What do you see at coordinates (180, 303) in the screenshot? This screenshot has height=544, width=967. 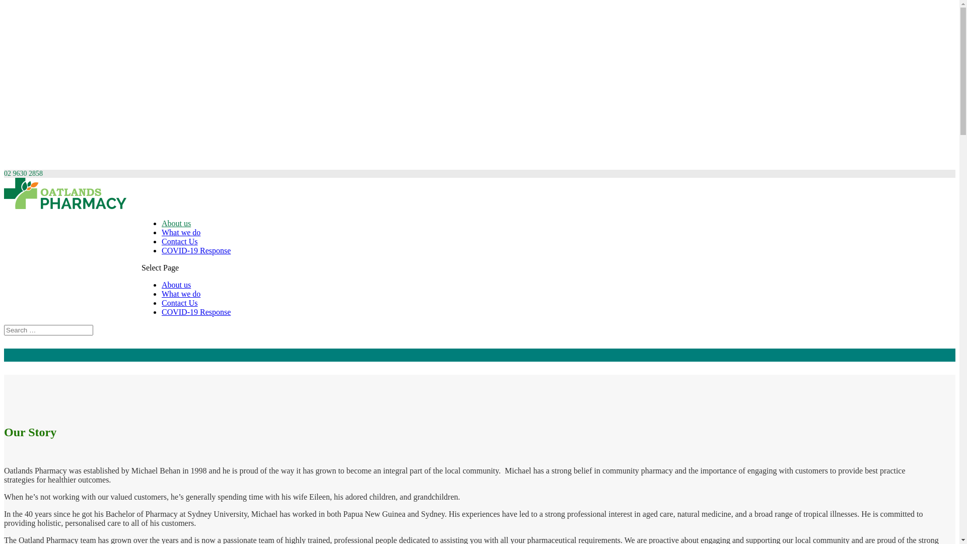 I see `Contact Us` at bounding box center [180, 303].